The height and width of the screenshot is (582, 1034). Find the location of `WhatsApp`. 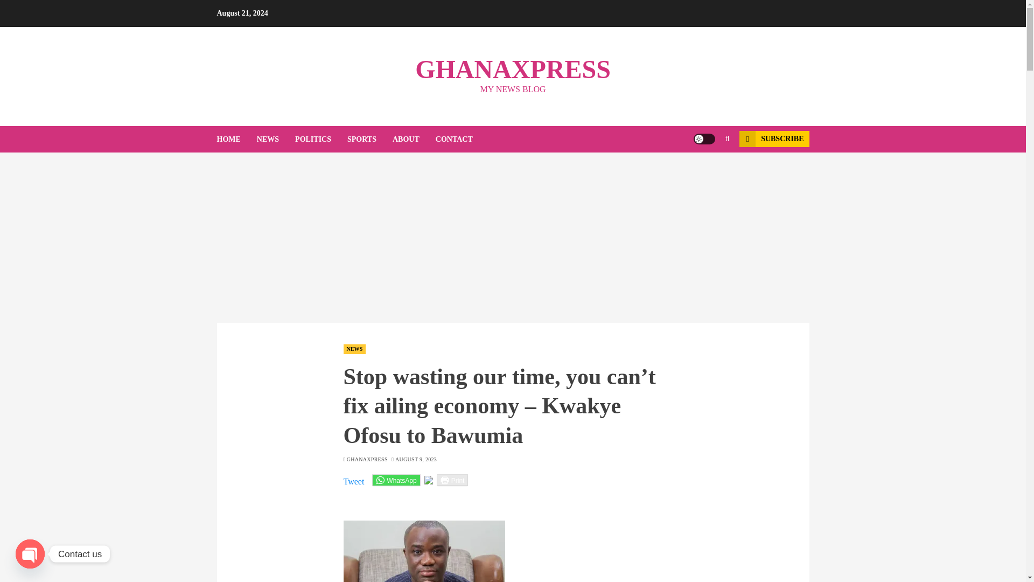

WhatsApp is located at coordinates (396, 480).